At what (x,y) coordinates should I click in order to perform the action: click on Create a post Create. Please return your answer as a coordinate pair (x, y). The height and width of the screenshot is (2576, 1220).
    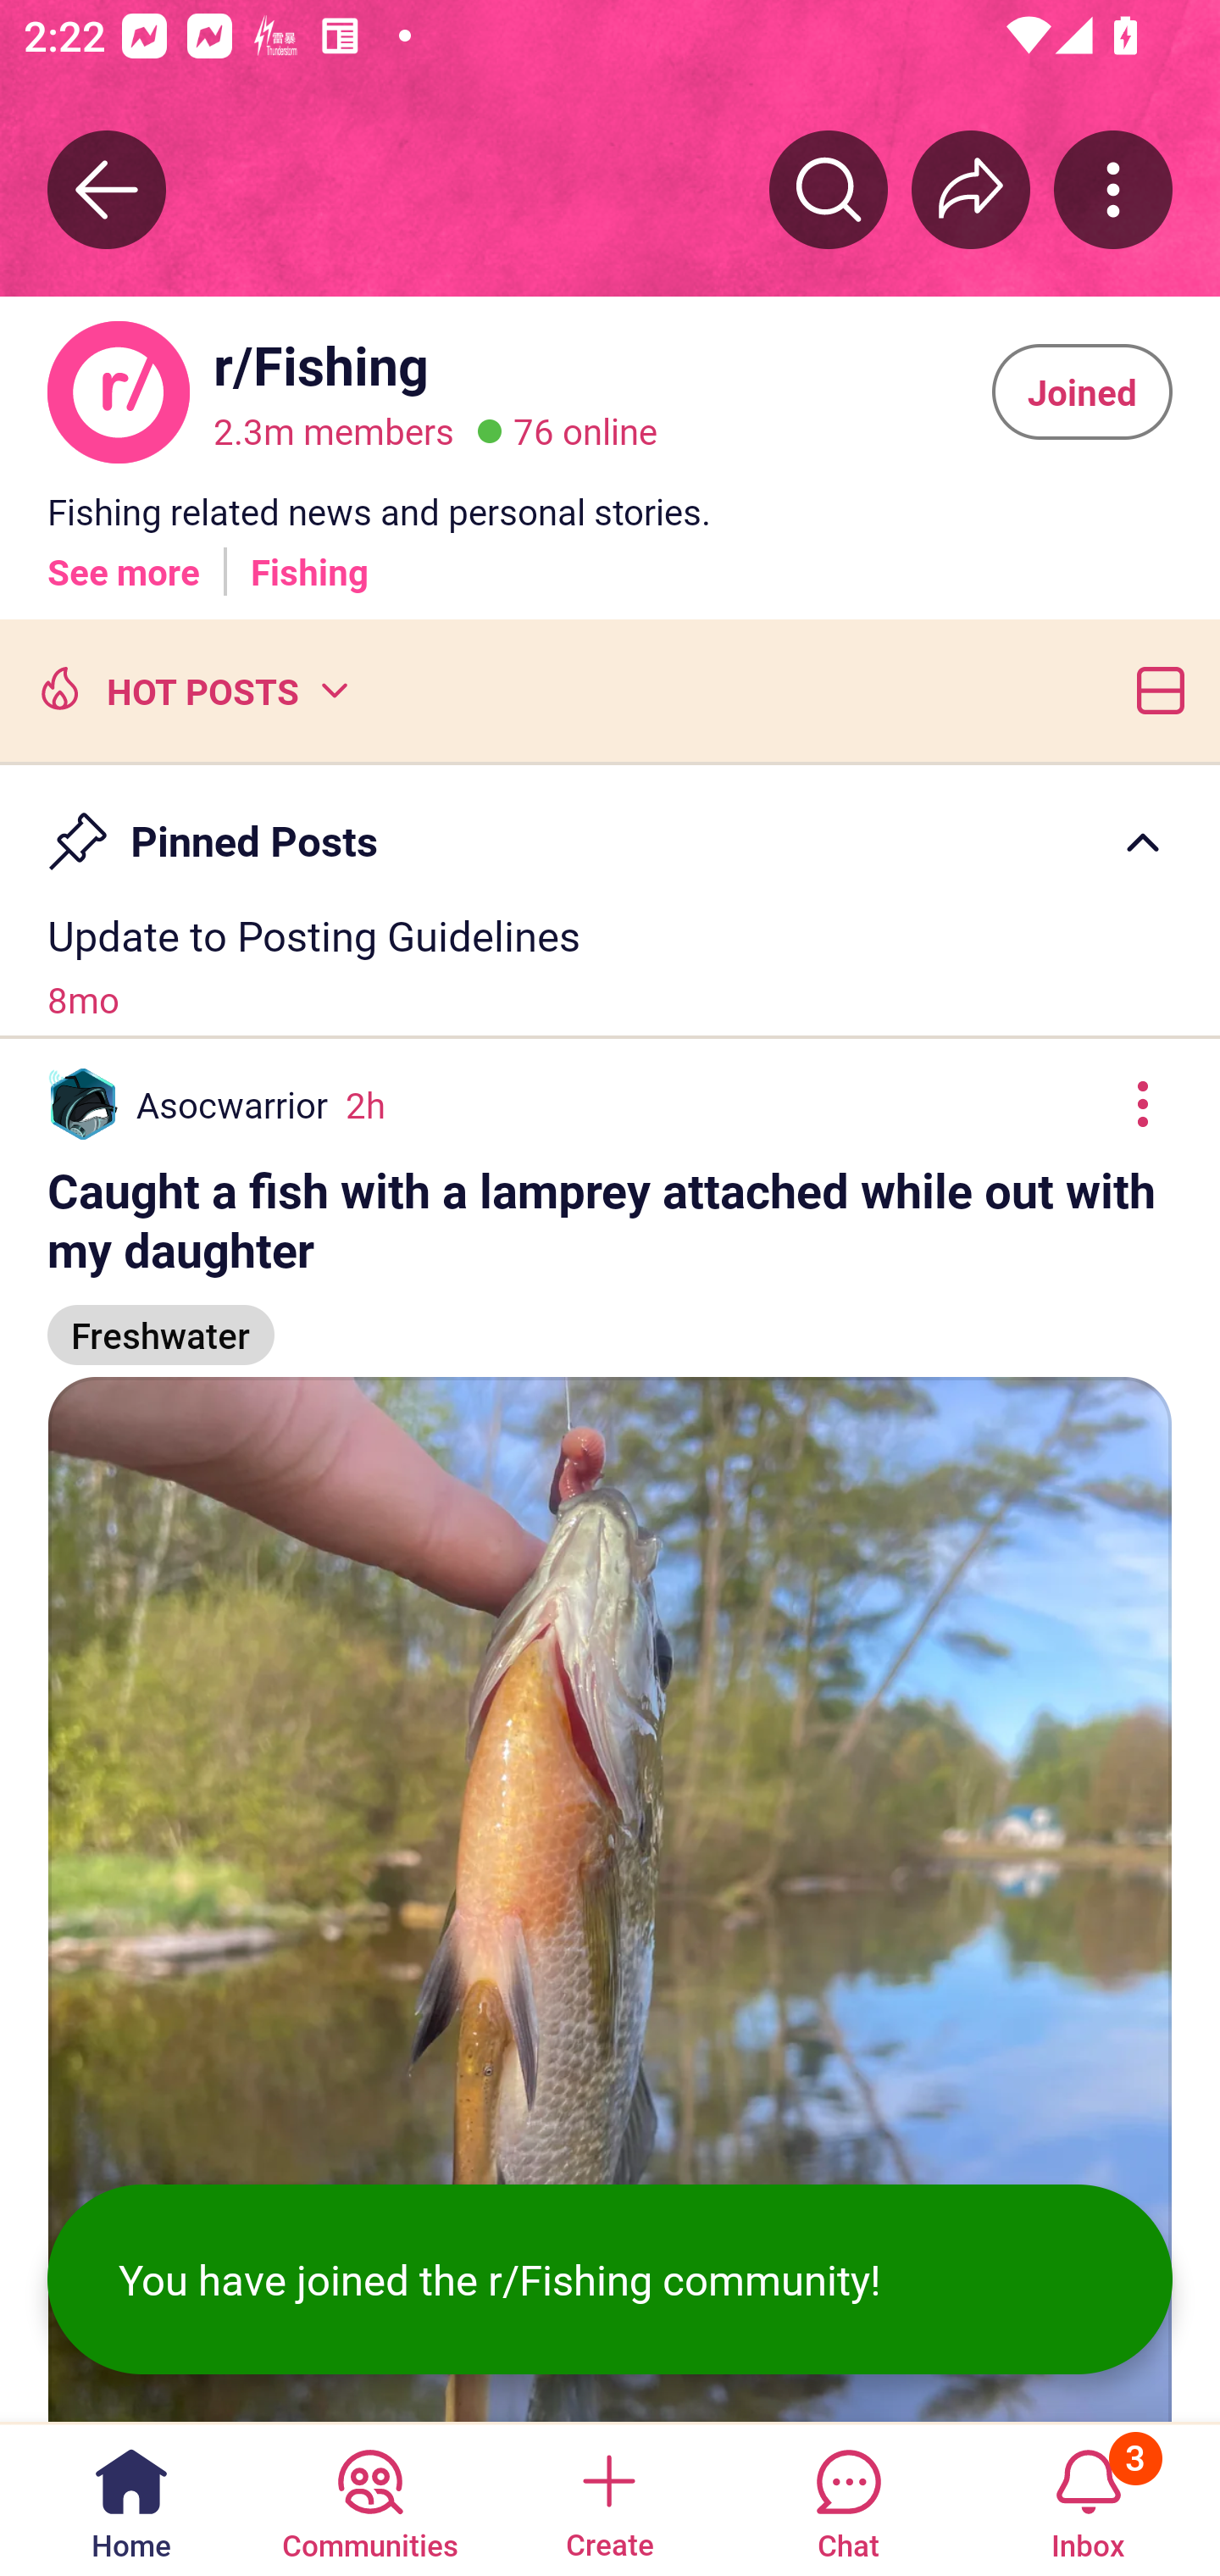
    Looking at the image, I should click on (608, 2498).